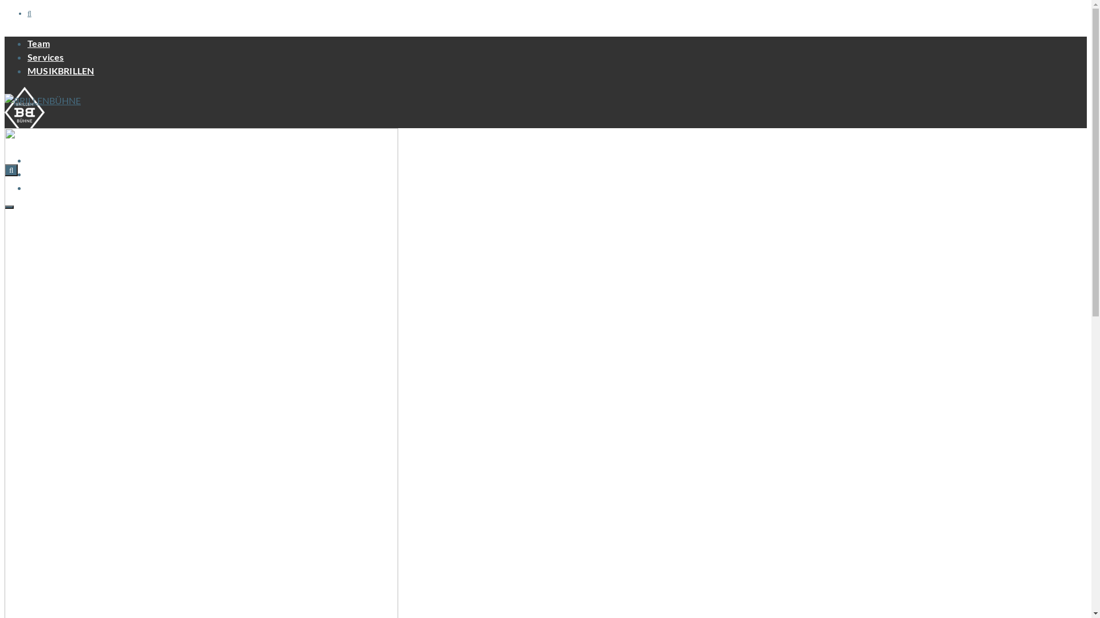  What do you see at coordinates (51, 174) in the screenshot?
I see `Sponsoring` at bounding box center [51, 174].